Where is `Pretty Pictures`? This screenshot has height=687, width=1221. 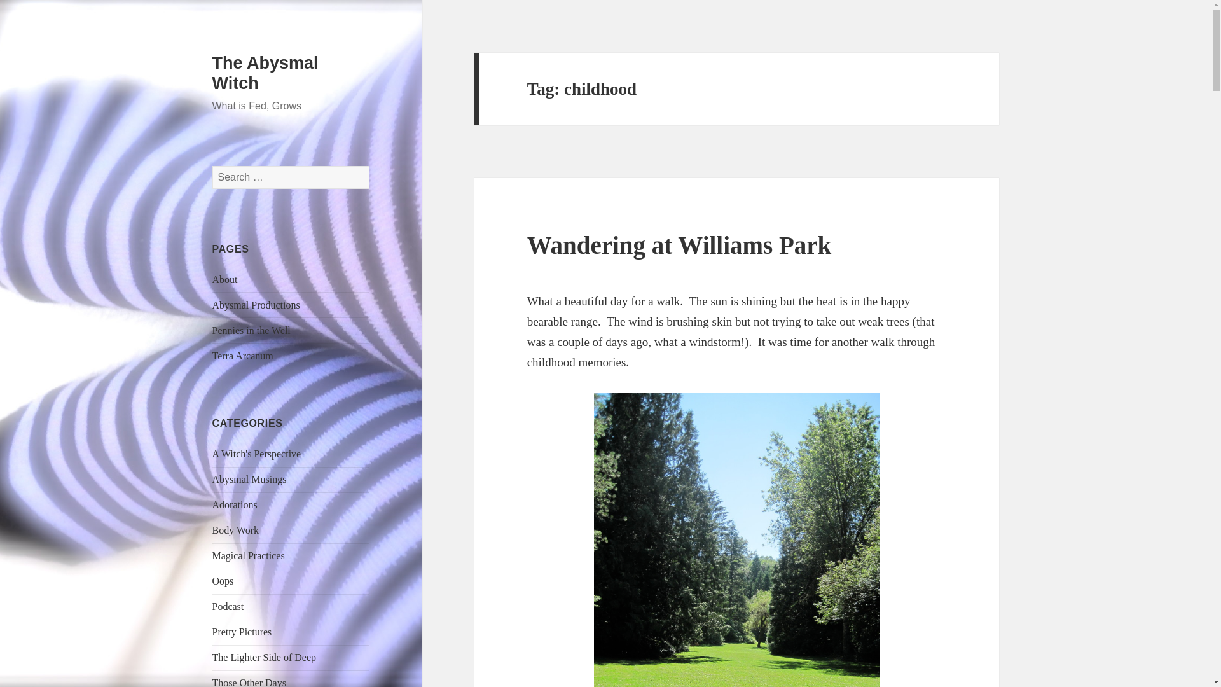 Pretty Pictures is located at coordinates (242, 632).